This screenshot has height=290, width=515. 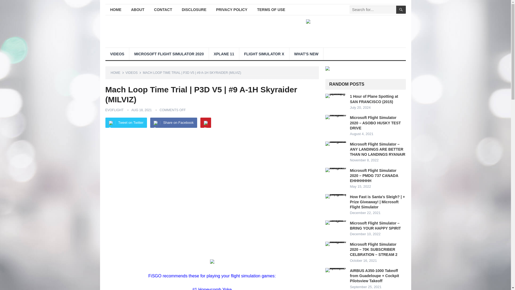 I want to click on HOME, so click(x=117, y=73).